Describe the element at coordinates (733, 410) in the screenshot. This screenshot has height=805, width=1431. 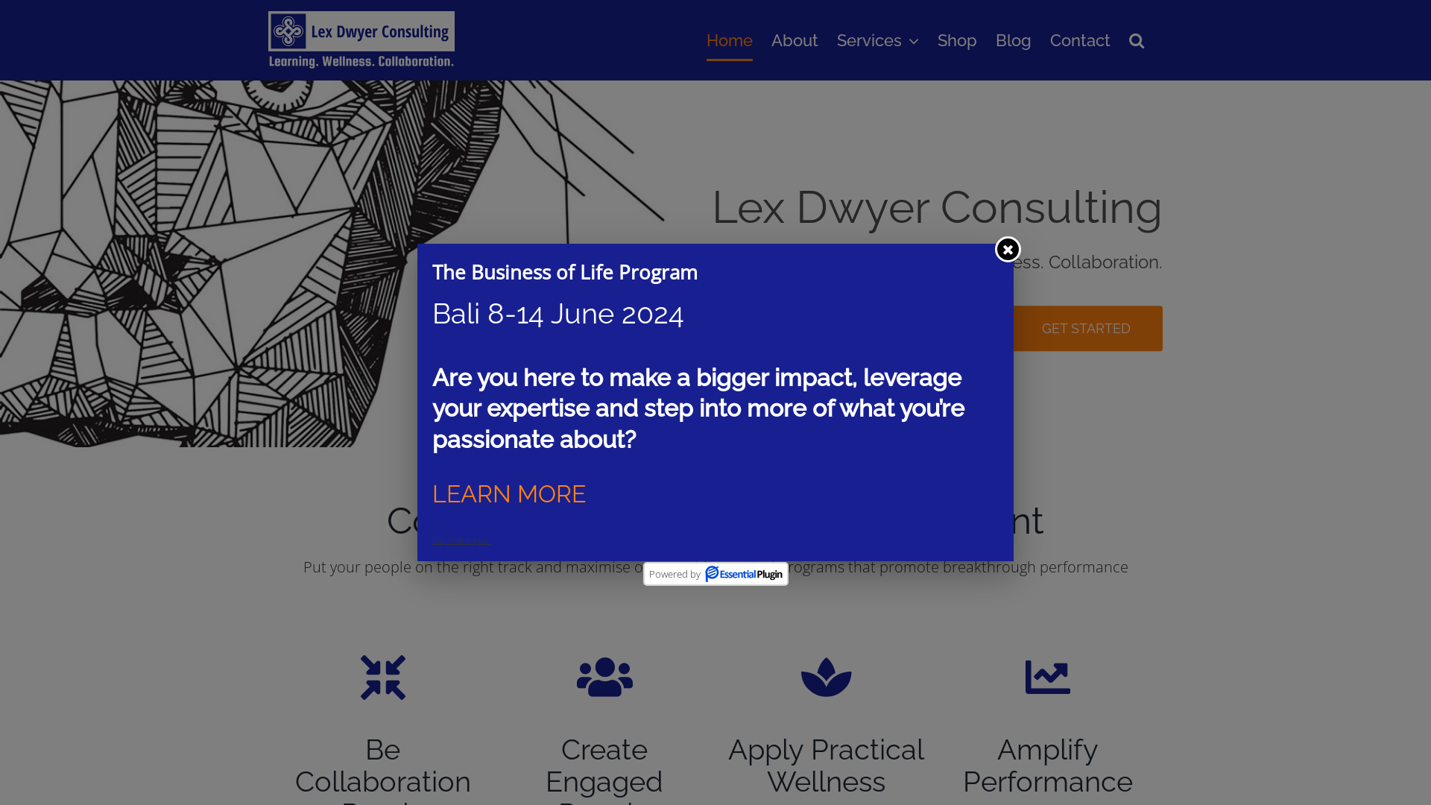
I see `3` at that location.